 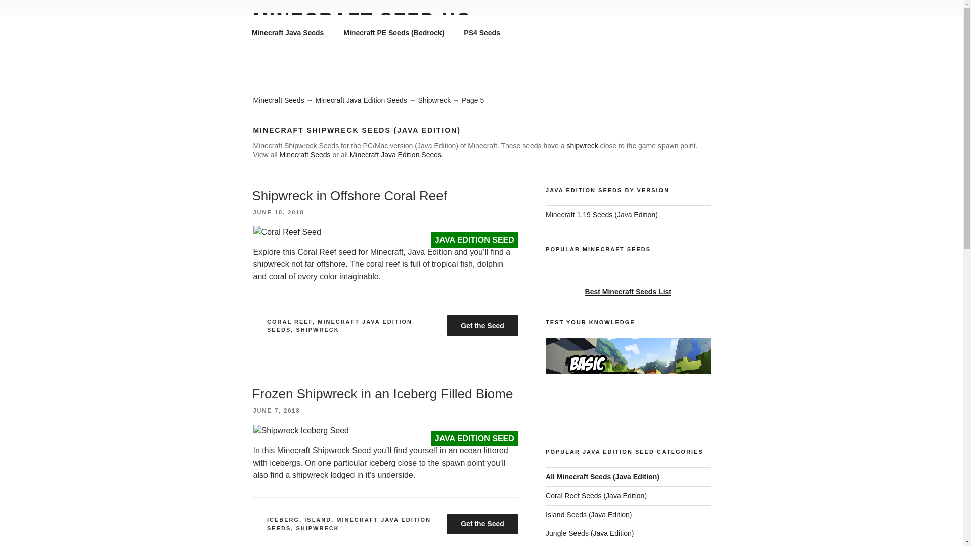 I want to click on Minecraft Java Edition Seeds, so click(x=361, y=100).